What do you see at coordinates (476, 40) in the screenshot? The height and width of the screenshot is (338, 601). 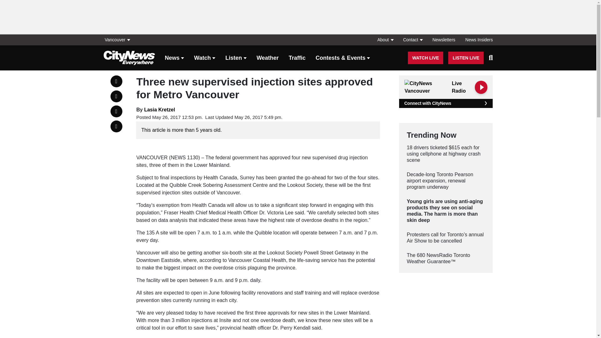 I see `News Insiders` at bounding box center [476, 40].